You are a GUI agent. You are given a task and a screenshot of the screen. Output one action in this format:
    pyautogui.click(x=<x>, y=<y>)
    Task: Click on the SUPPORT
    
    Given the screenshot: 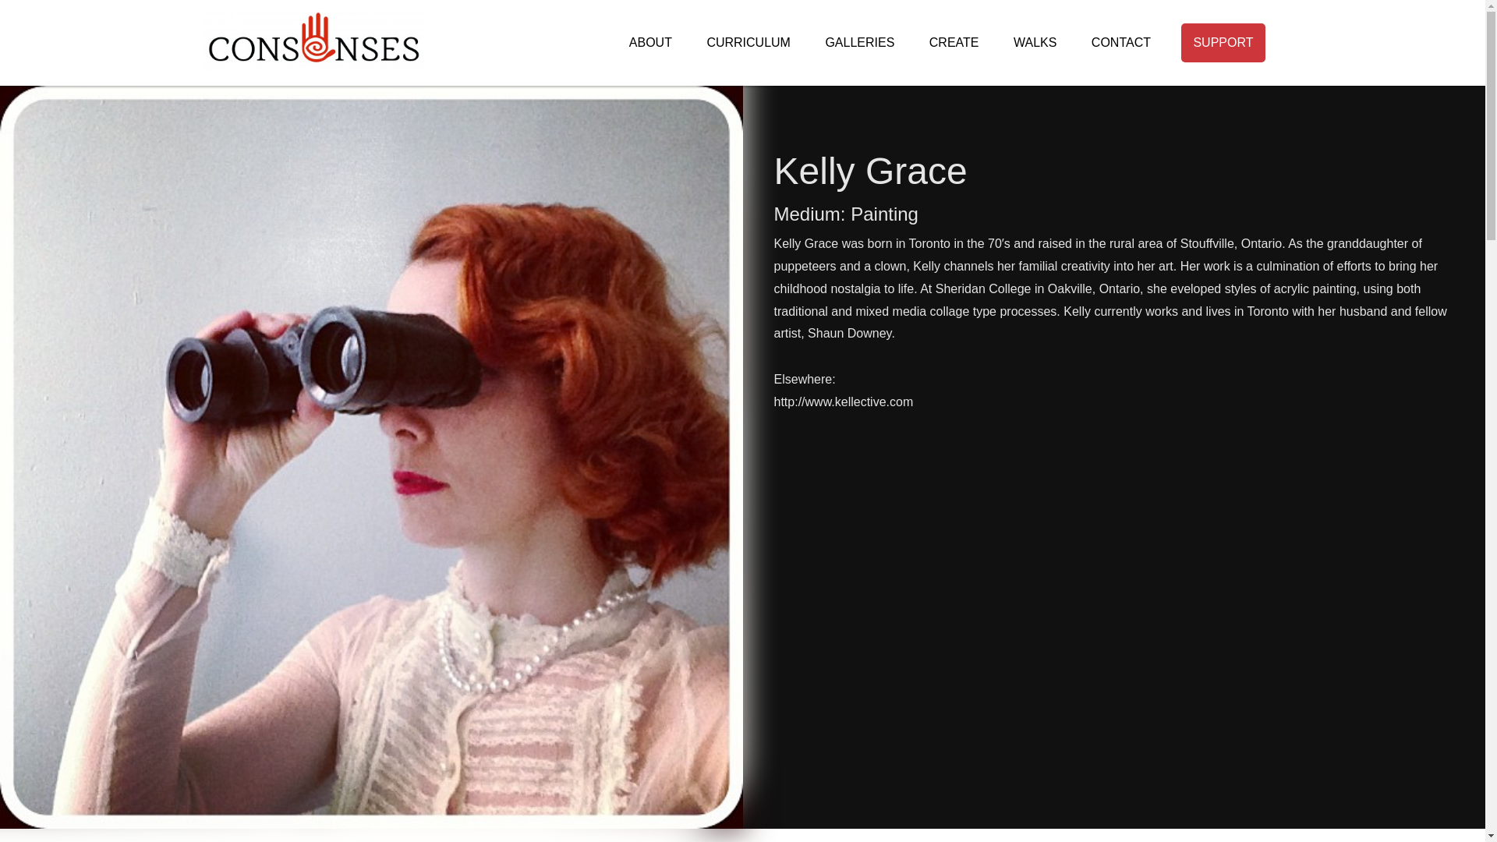 What is the action you would take?
    pyautogui.click(x=1223, y=42)
    